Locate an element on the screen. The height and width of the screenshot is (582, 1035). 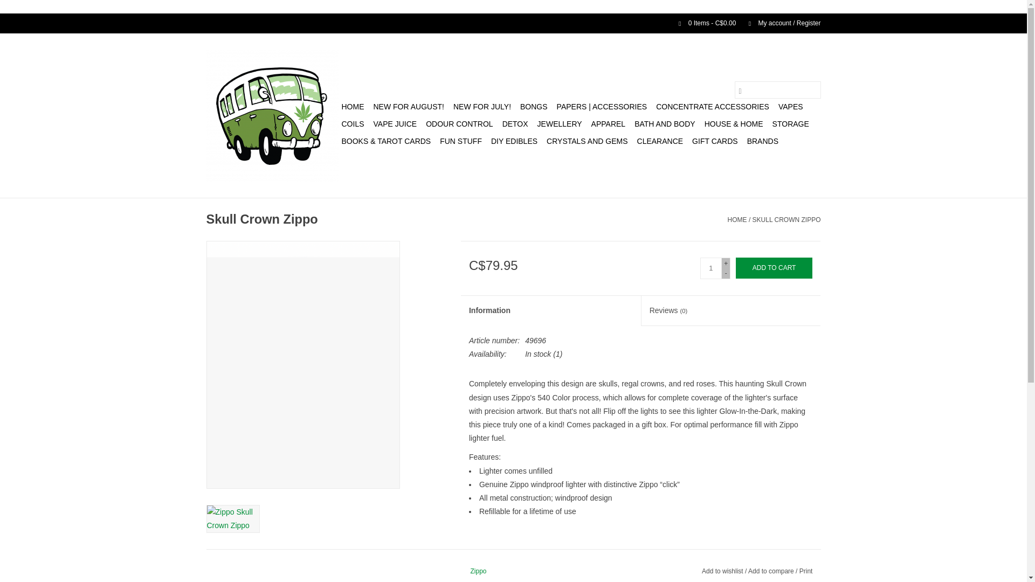
BONGS is located at coordinates (534, 107).